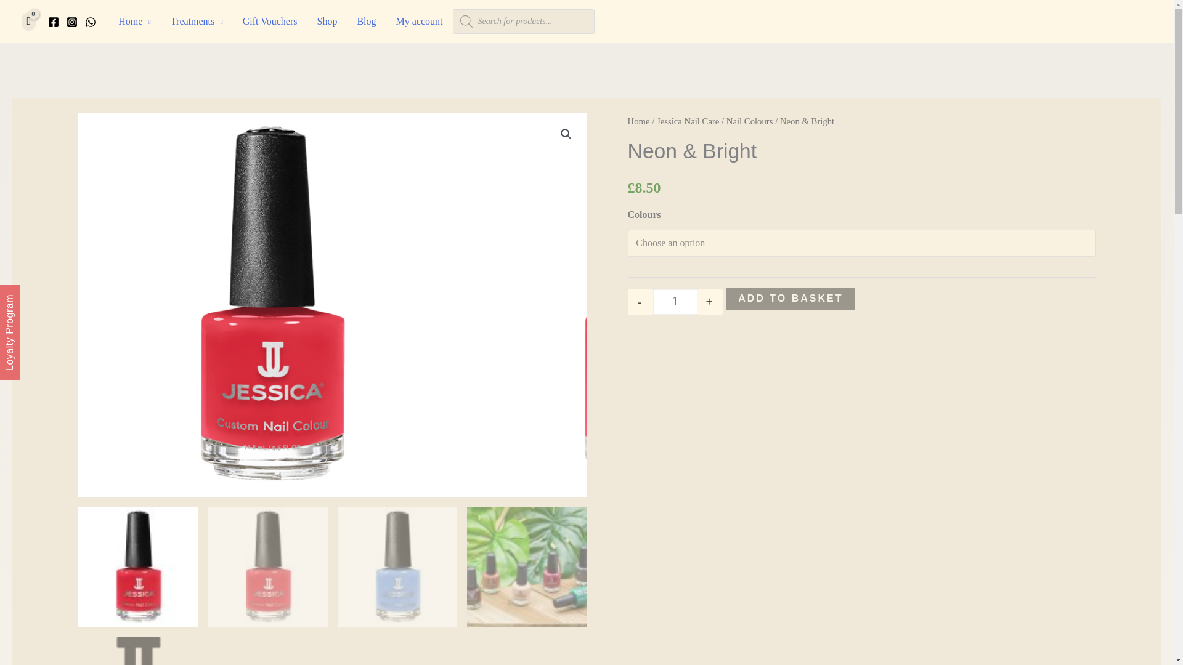 The height and width of the screenshot is (665, 1183). I want to click on 1, so click(675, 302).